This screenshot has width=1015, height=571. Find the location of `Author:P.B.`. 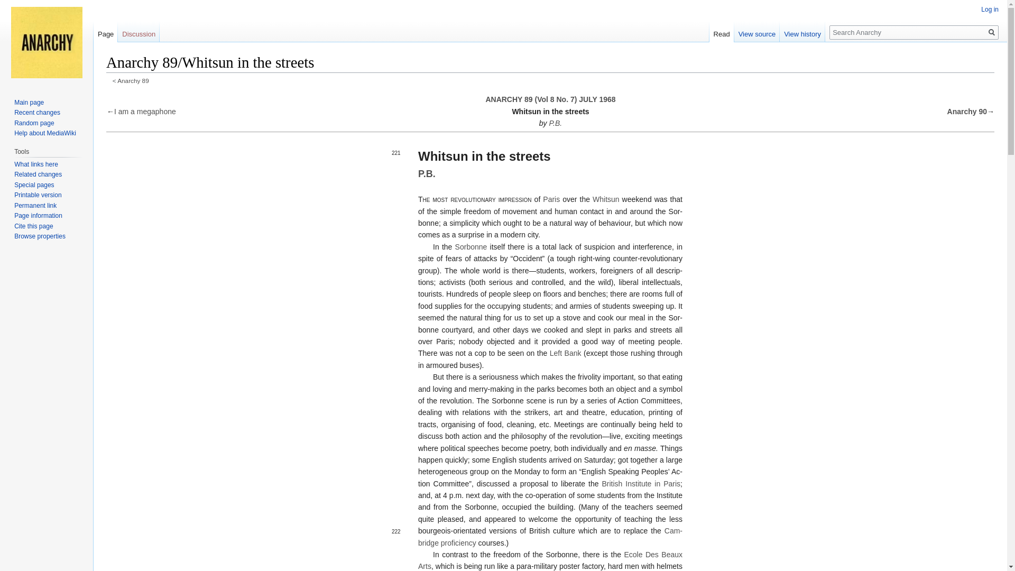

Author:P.B. is located at coordinates (427, 173).